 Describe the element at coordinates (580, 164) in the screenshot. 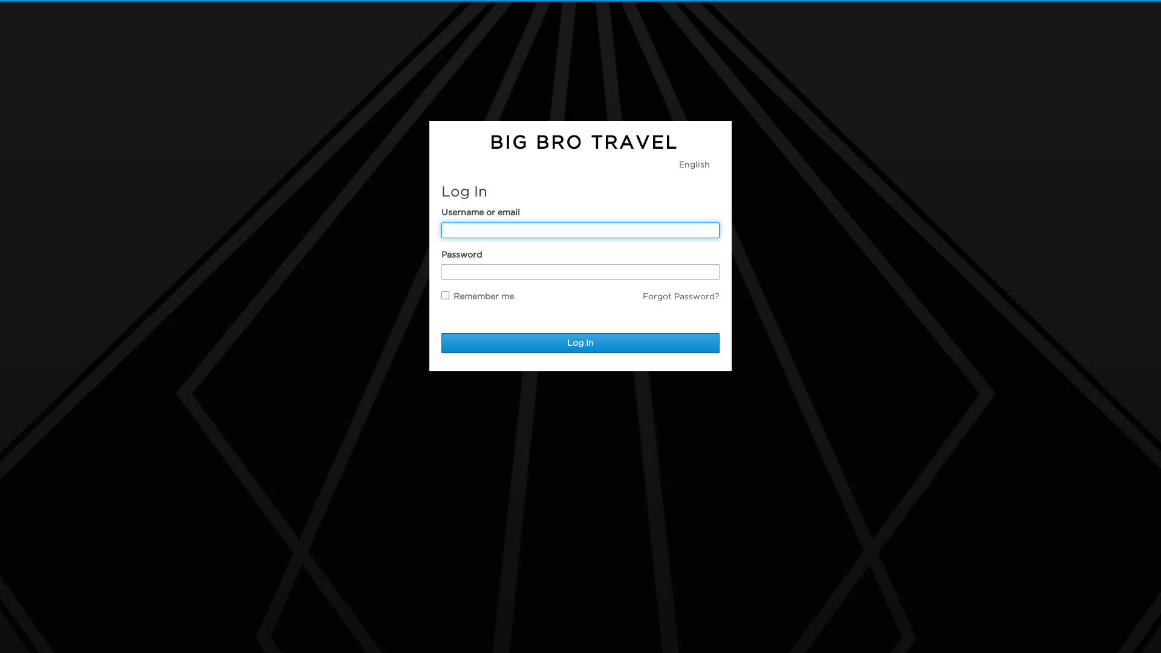

I see `English` at that location.